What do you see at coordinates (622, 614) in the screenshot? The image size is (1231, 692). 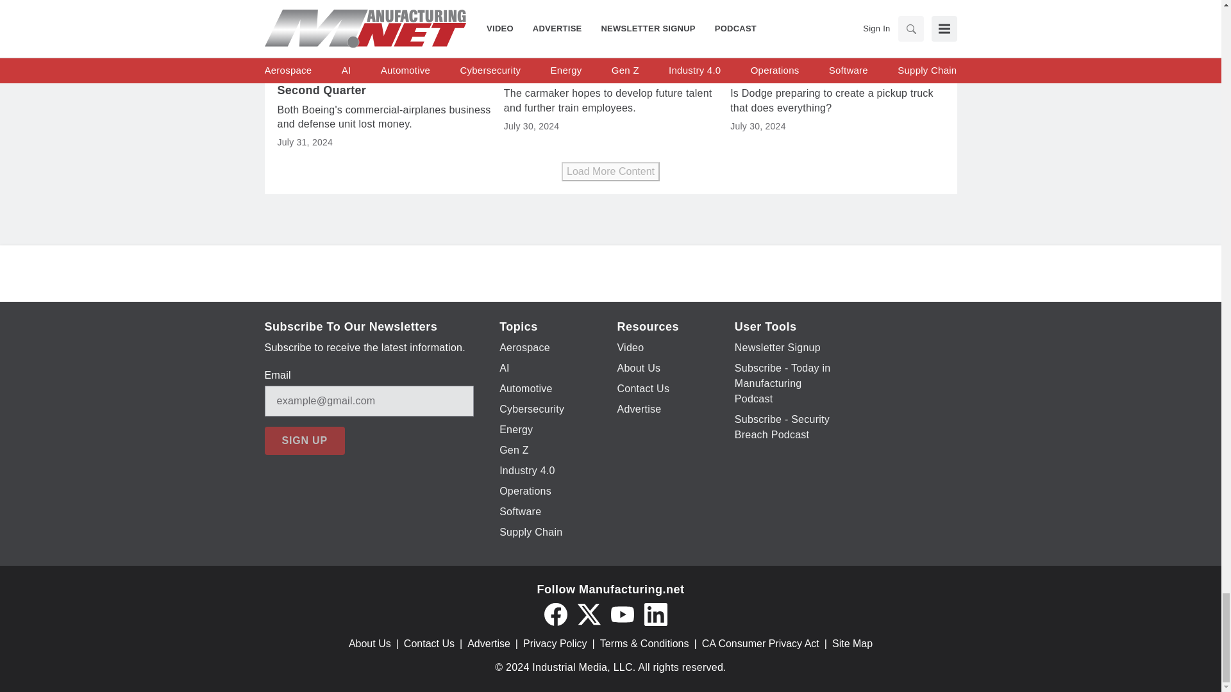 I see `YouTube icon` at bounding box center [622, 614].